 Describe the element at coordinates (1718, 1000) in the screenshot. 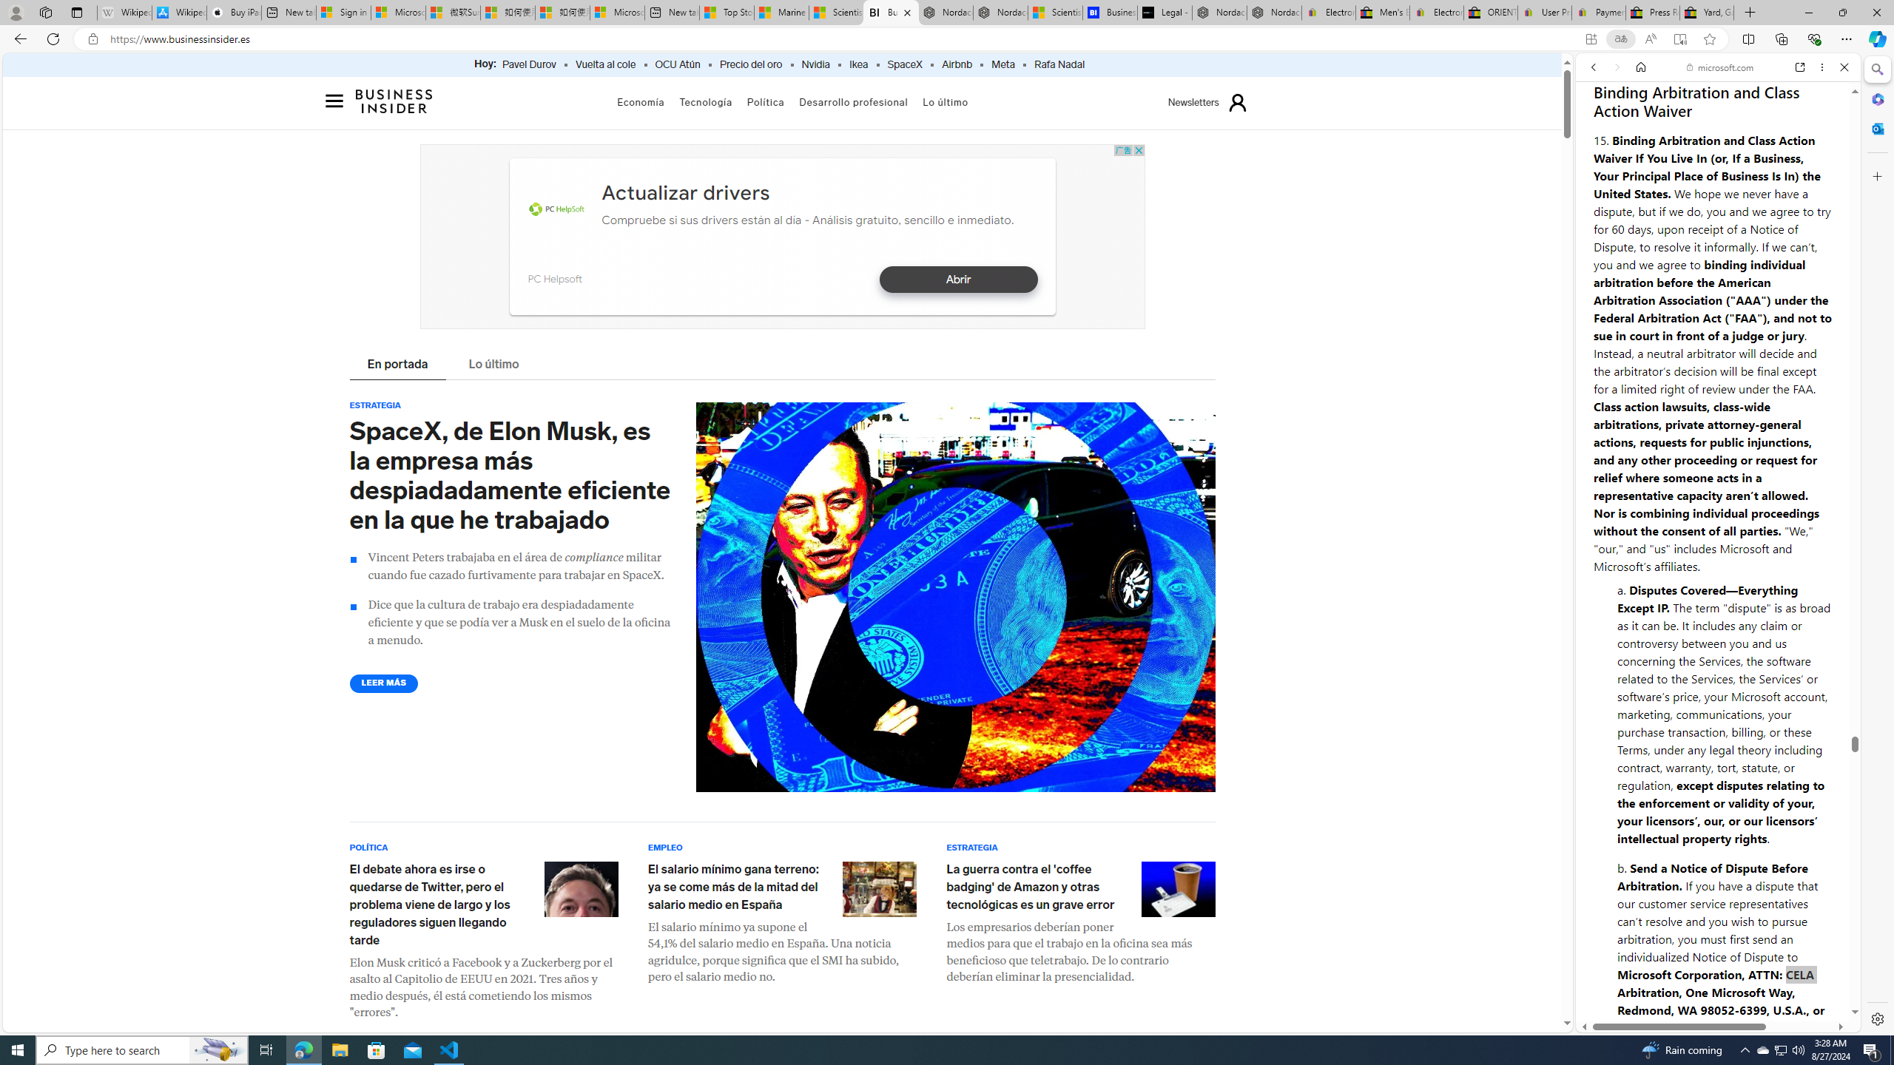

I see `Open in New Tab` at that location.